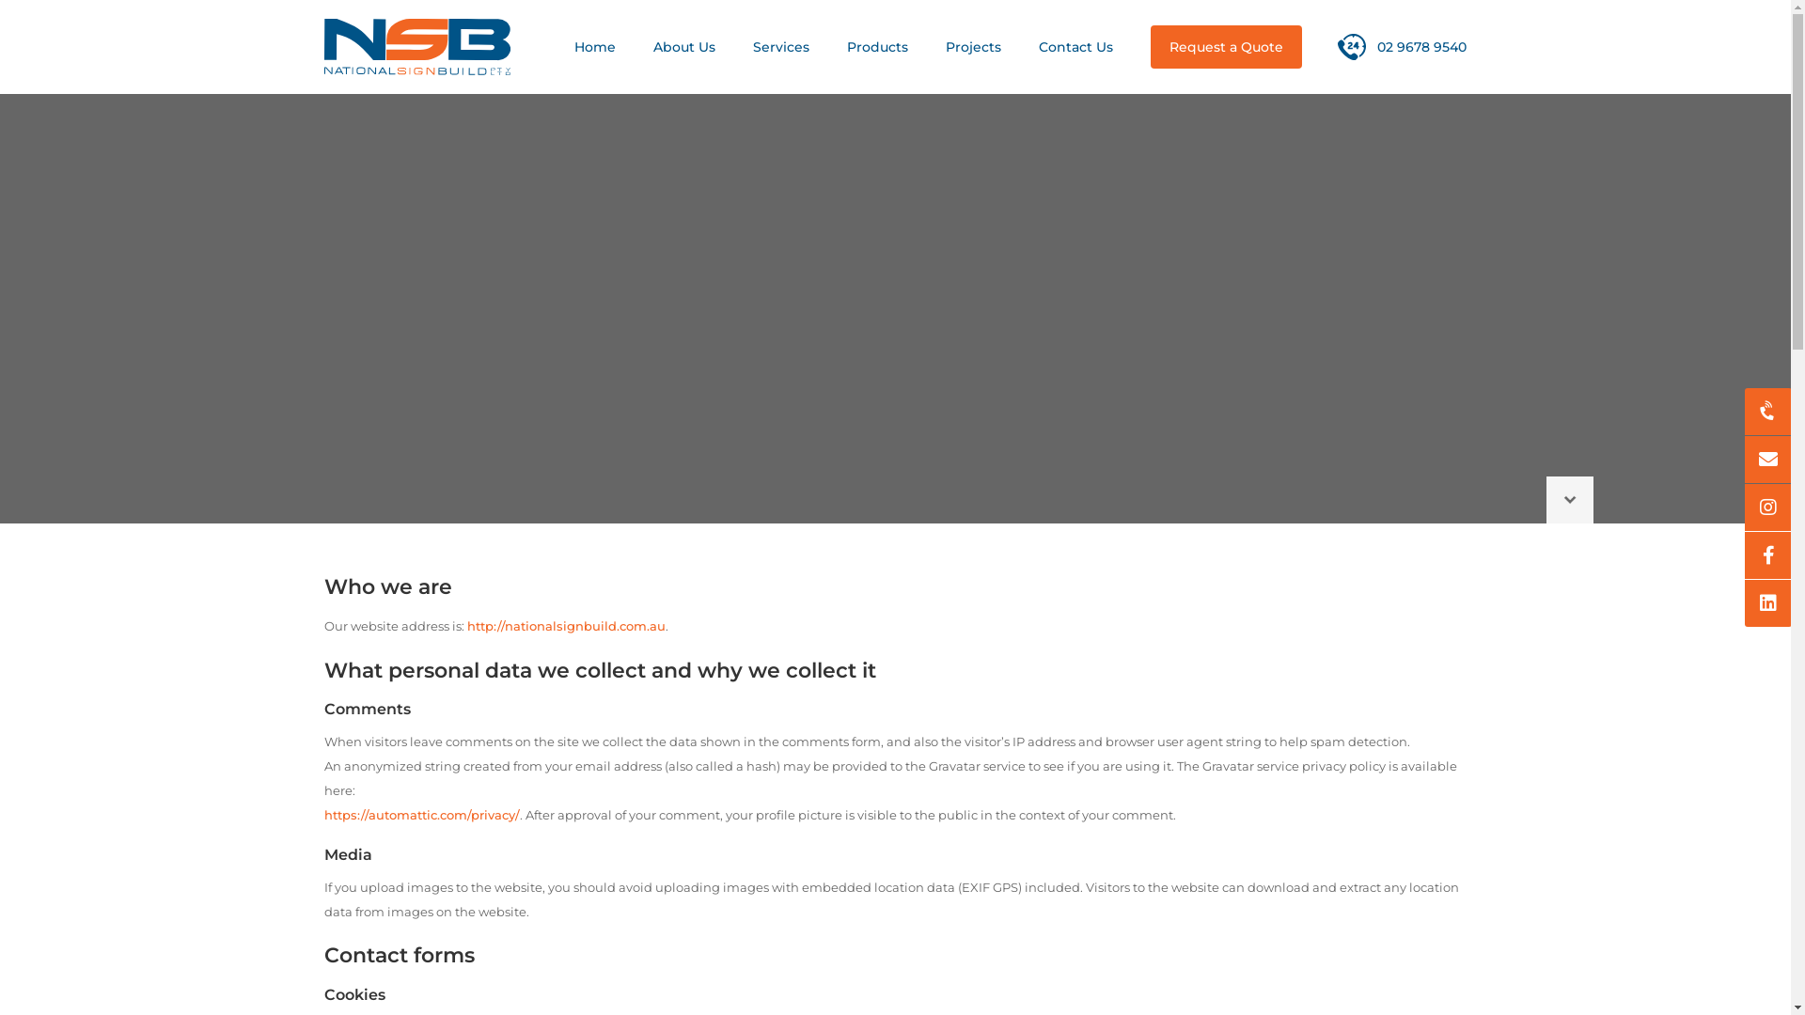 Image resolution: width=1805 pixels, height=1015 pixels. What do you see at coordinates (595, 47) in the screenshot?
I see `Home` at bounding box center [595, 47].